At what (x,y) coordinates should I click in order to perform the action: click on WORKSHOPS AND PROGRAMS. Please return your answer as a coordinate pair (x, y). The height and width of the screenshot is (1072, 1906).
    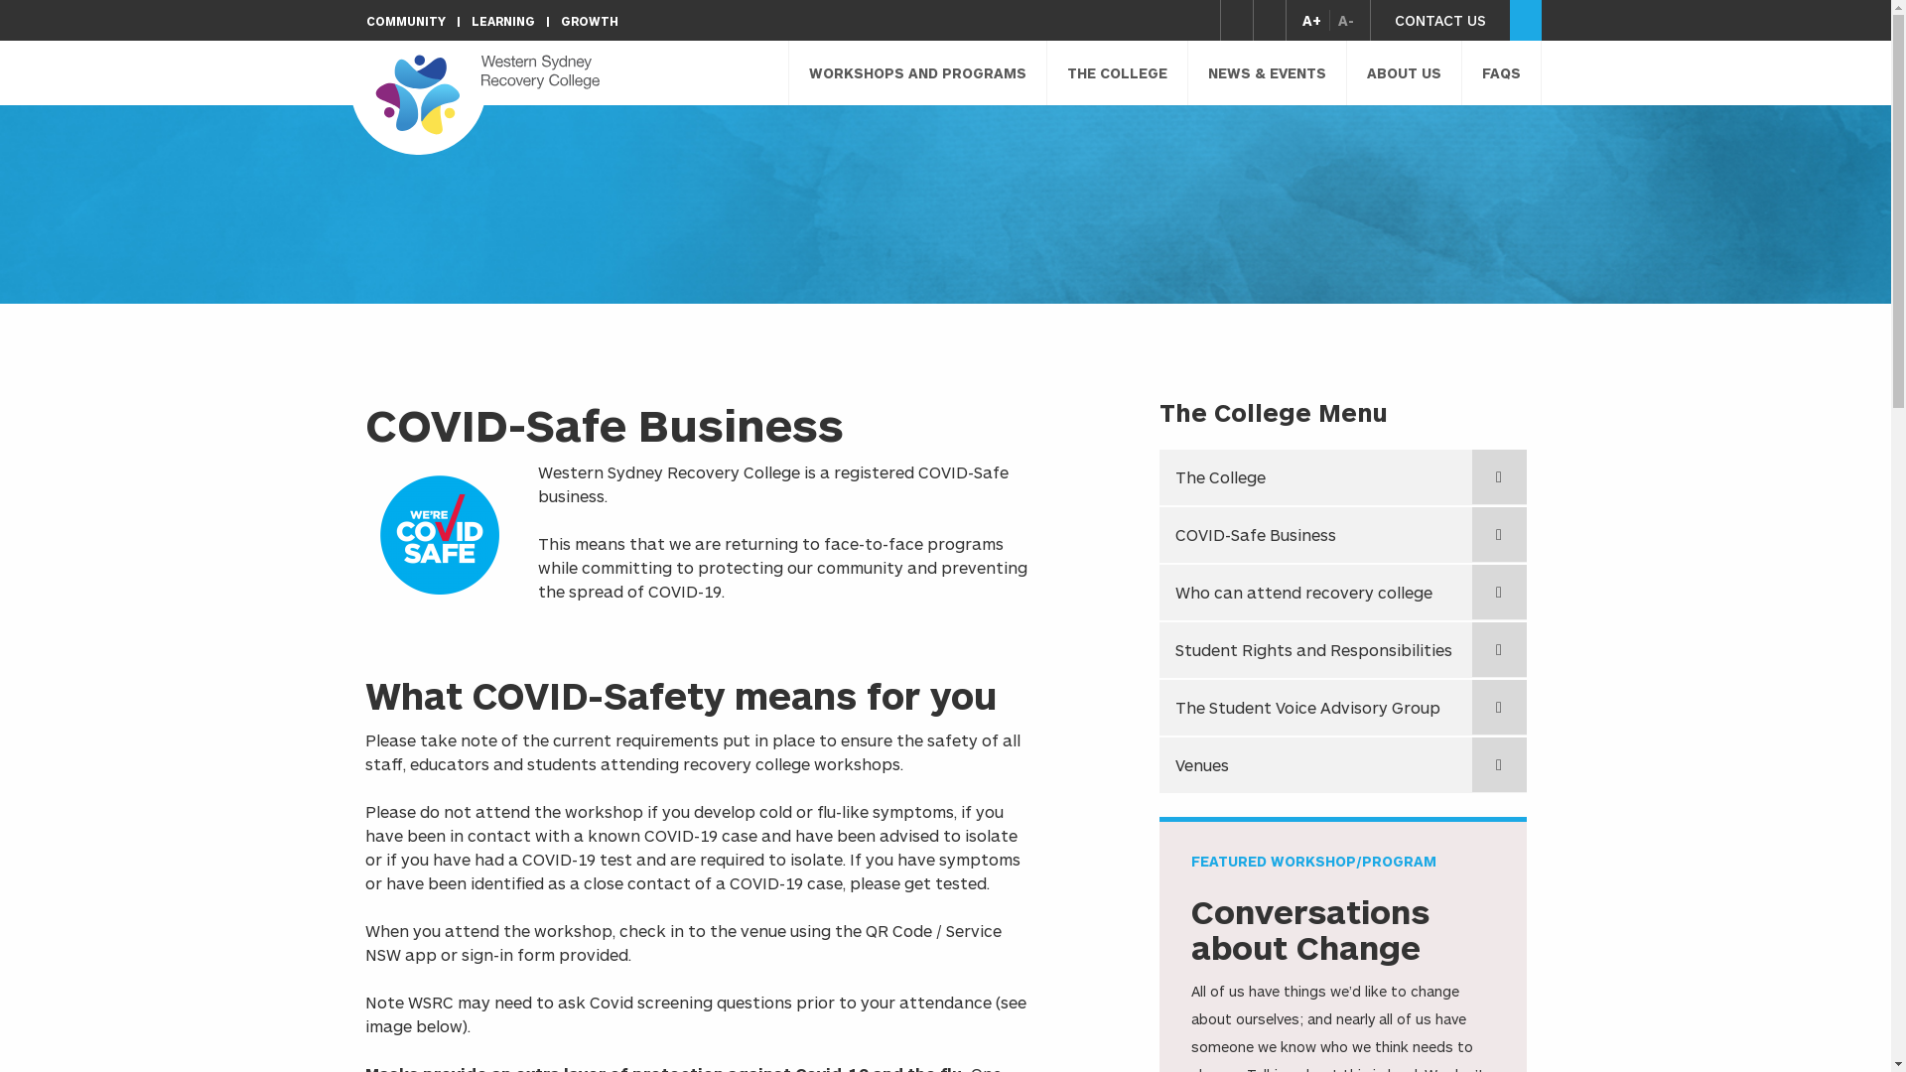
    Looking at the image, I should click on (917, 73).